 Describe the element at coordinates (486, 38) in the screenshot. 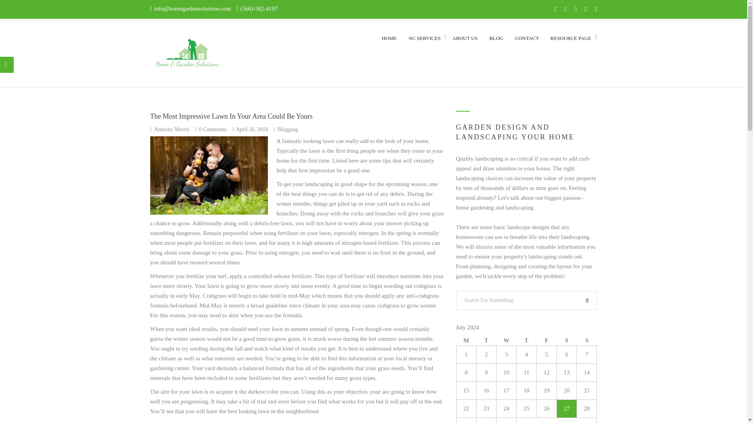

I see `RESOURCE PAGE` at that location.